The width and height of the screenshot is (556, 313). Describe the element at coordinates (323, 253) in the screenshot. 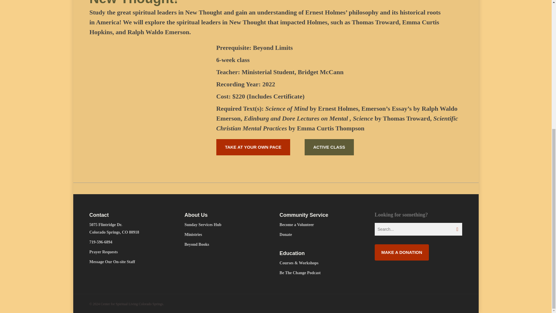

I see `Education` at that location.